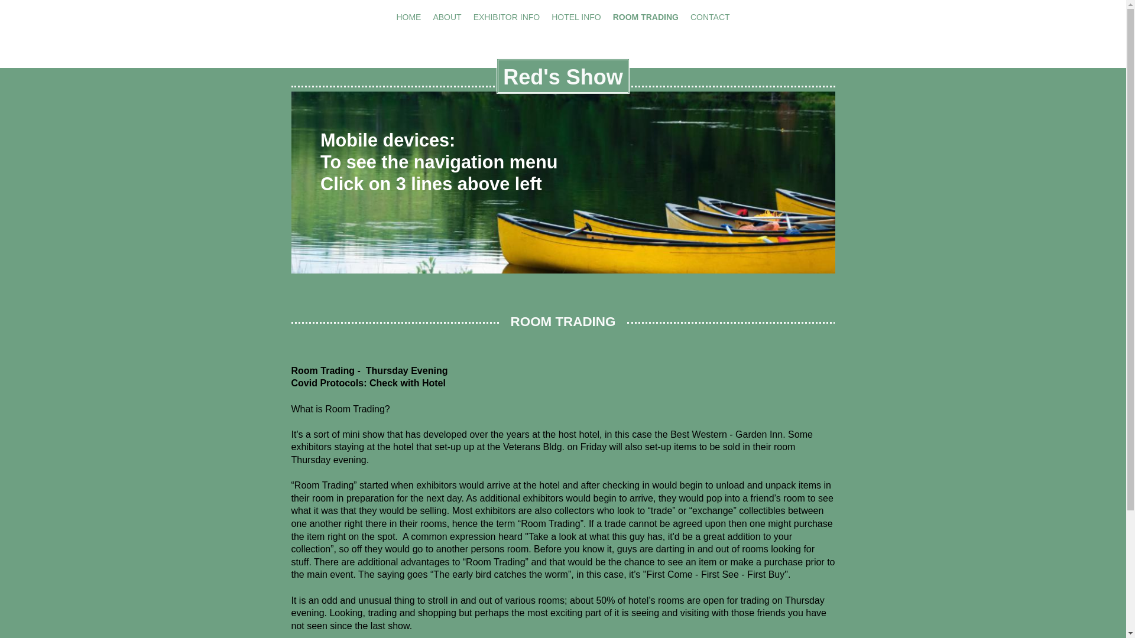  Describe the element at coordinates (563, 76) in the screenshot. I see `Red's Show` at that location.